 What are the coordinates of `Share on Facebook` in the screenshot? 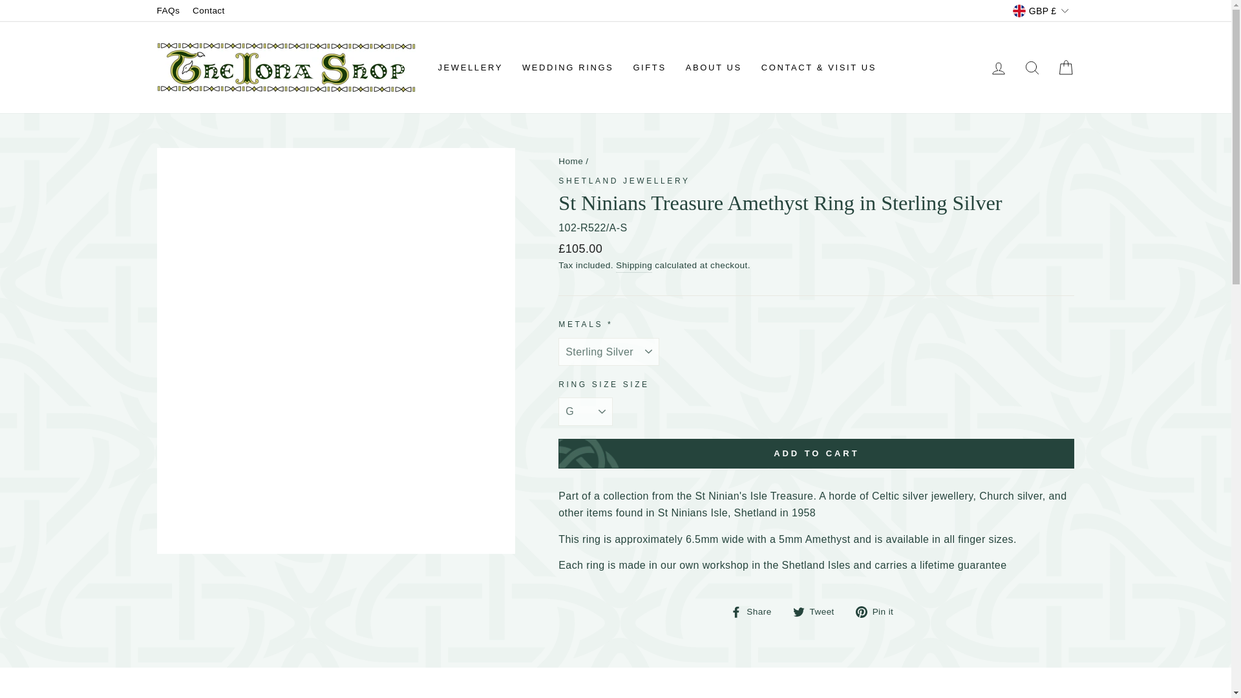 It's located at (756, 611).